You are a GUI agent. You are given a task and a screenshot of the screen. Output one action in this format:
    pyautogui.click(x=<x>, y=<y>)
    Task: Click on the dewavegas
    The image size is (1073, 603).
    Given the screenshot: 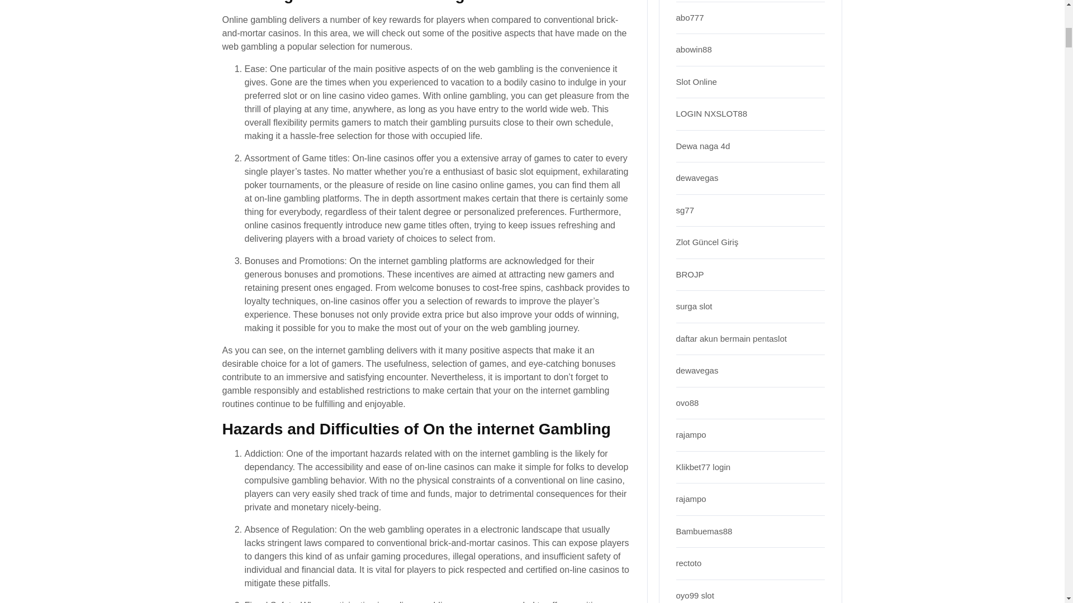 What is the action you would take?
    pyautogui.click(x=697, y=370)
    